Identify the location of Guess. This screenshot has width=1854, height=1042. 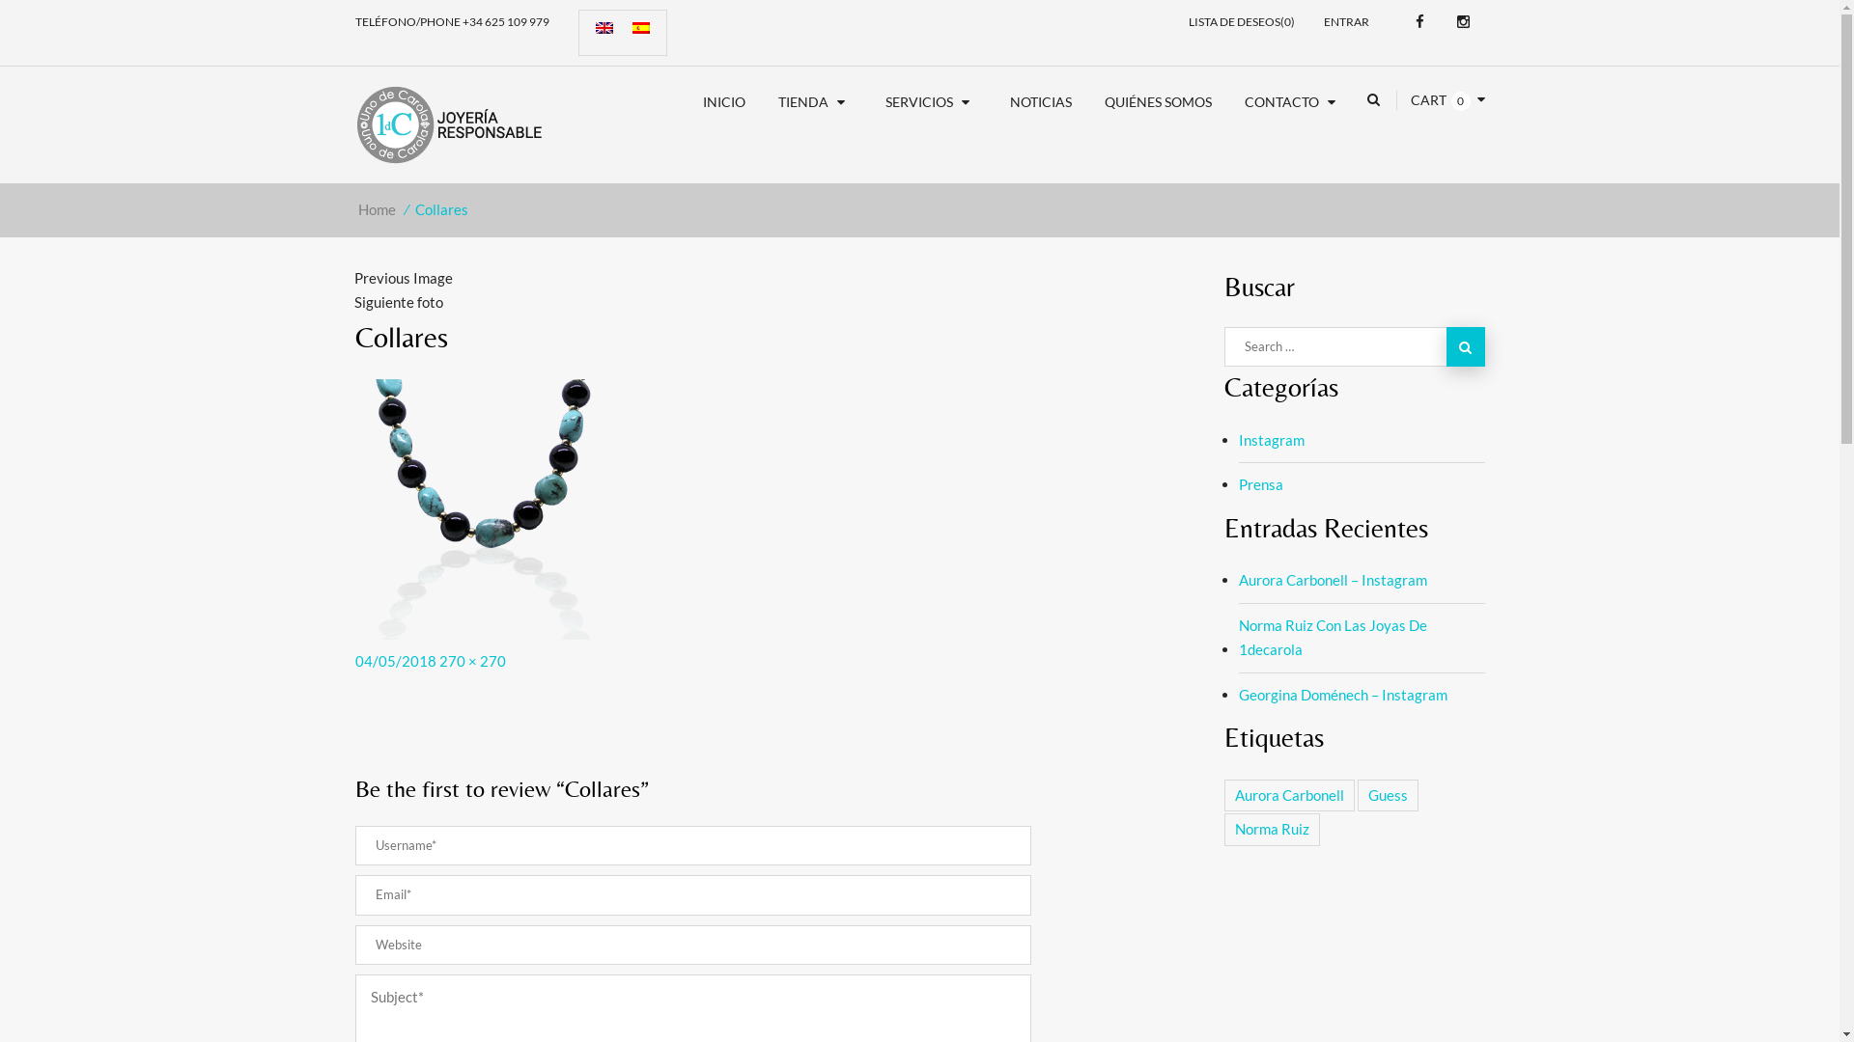
(1389, 796).